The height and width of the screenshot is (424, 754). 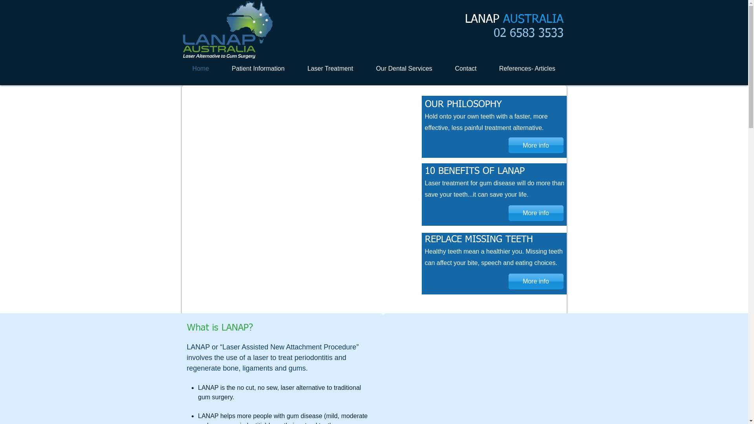 What do you see at coordinates (527, 69) in the screenshot?
I see `References- Articles` at bounding box center [527, 69].